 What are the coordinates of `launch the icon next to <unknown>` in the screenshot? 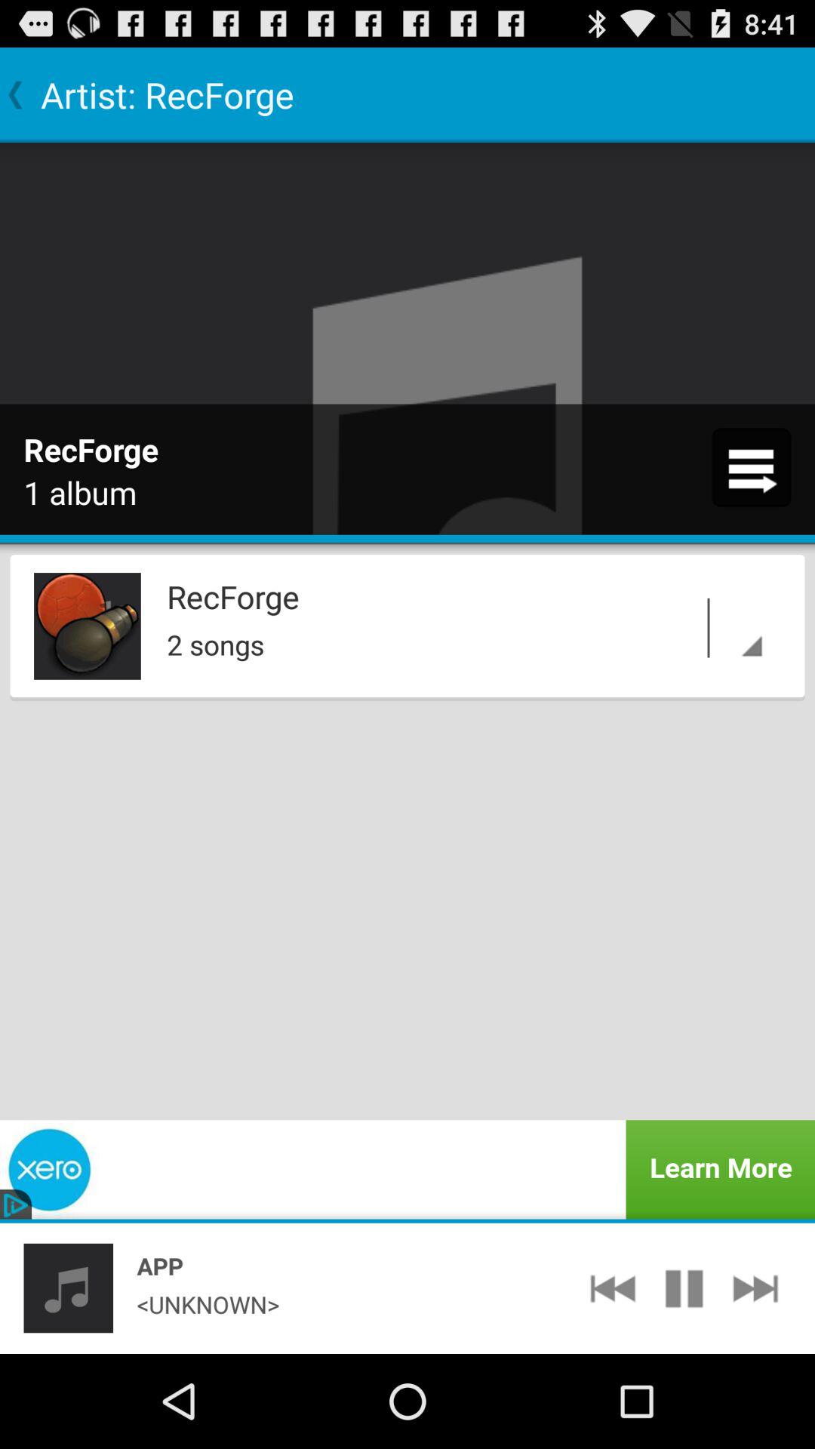 It's located at (613, 1287).